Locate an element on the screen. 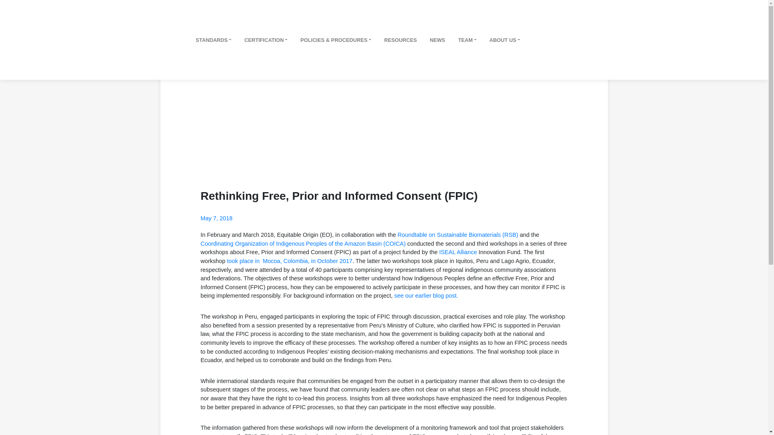 This screenshot has width=774, height=435. ISEAL Alliance is located at coordinates (458, 252).